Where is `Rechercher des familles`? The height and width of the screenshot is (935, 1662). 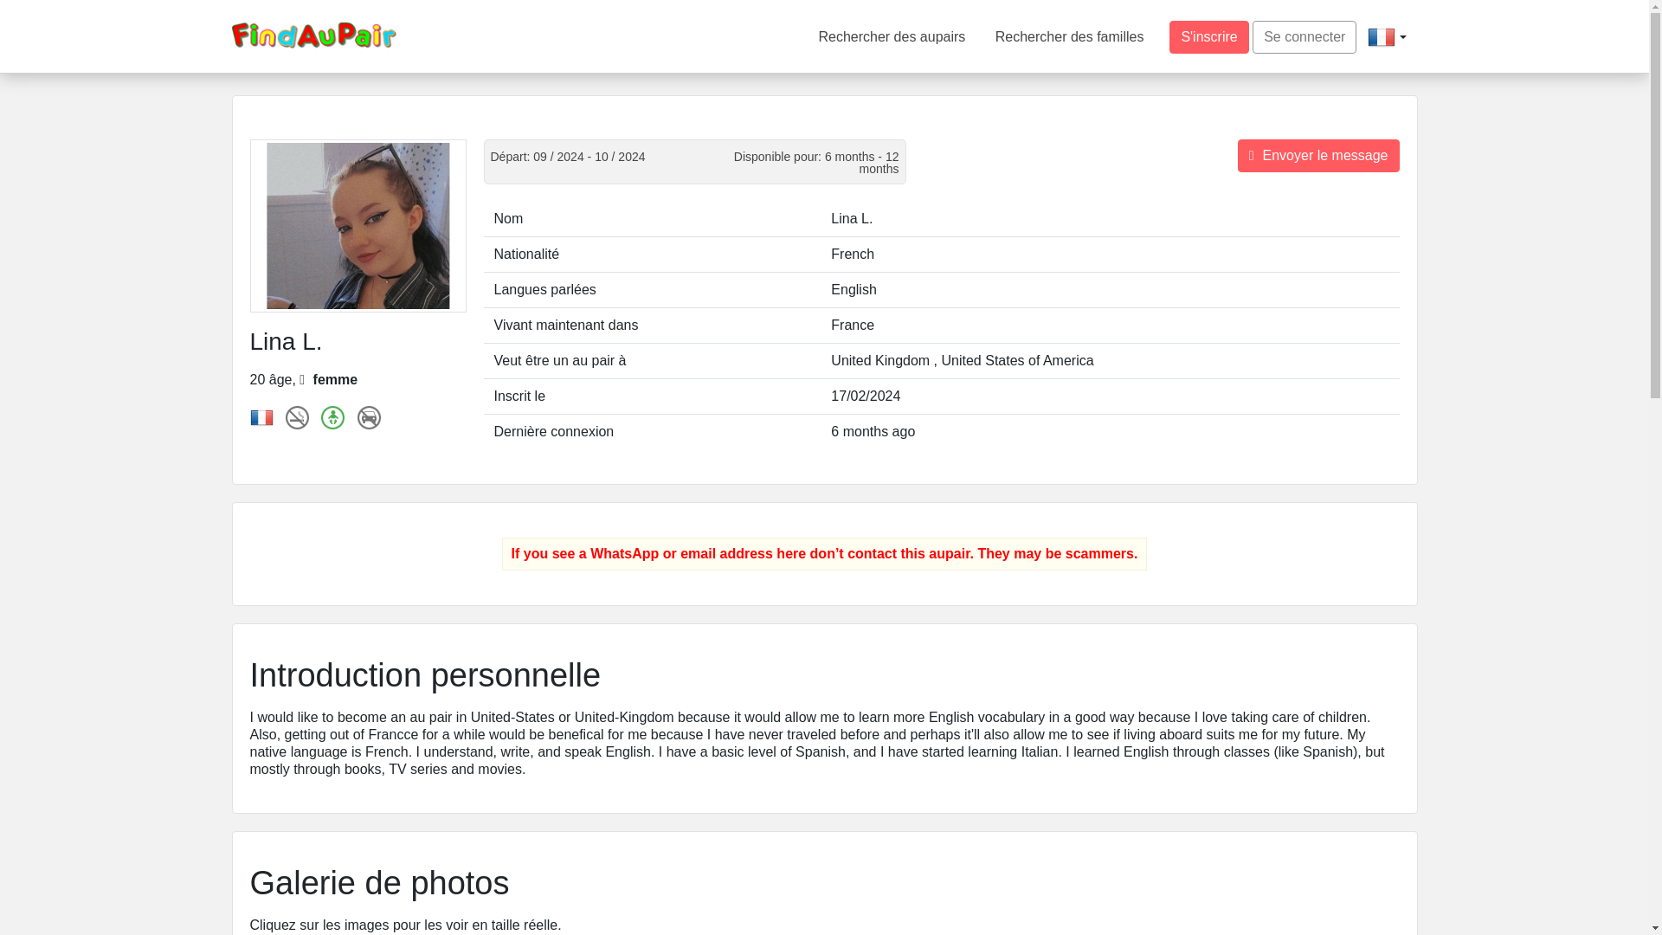 Rechercher des familles is located at coordinates (1070, 36).